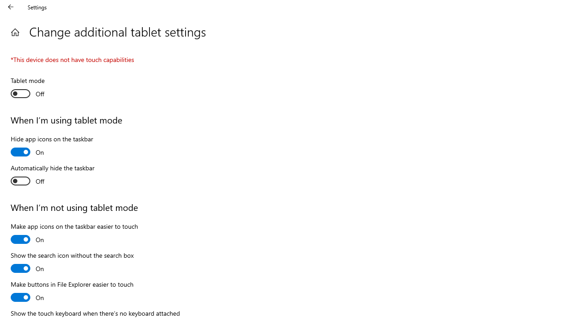 This screenshot has width=571, height=321. What do you see at coordinates (11, 7) in the screenshot?
I see `Back` at bounding box center [11, 7].